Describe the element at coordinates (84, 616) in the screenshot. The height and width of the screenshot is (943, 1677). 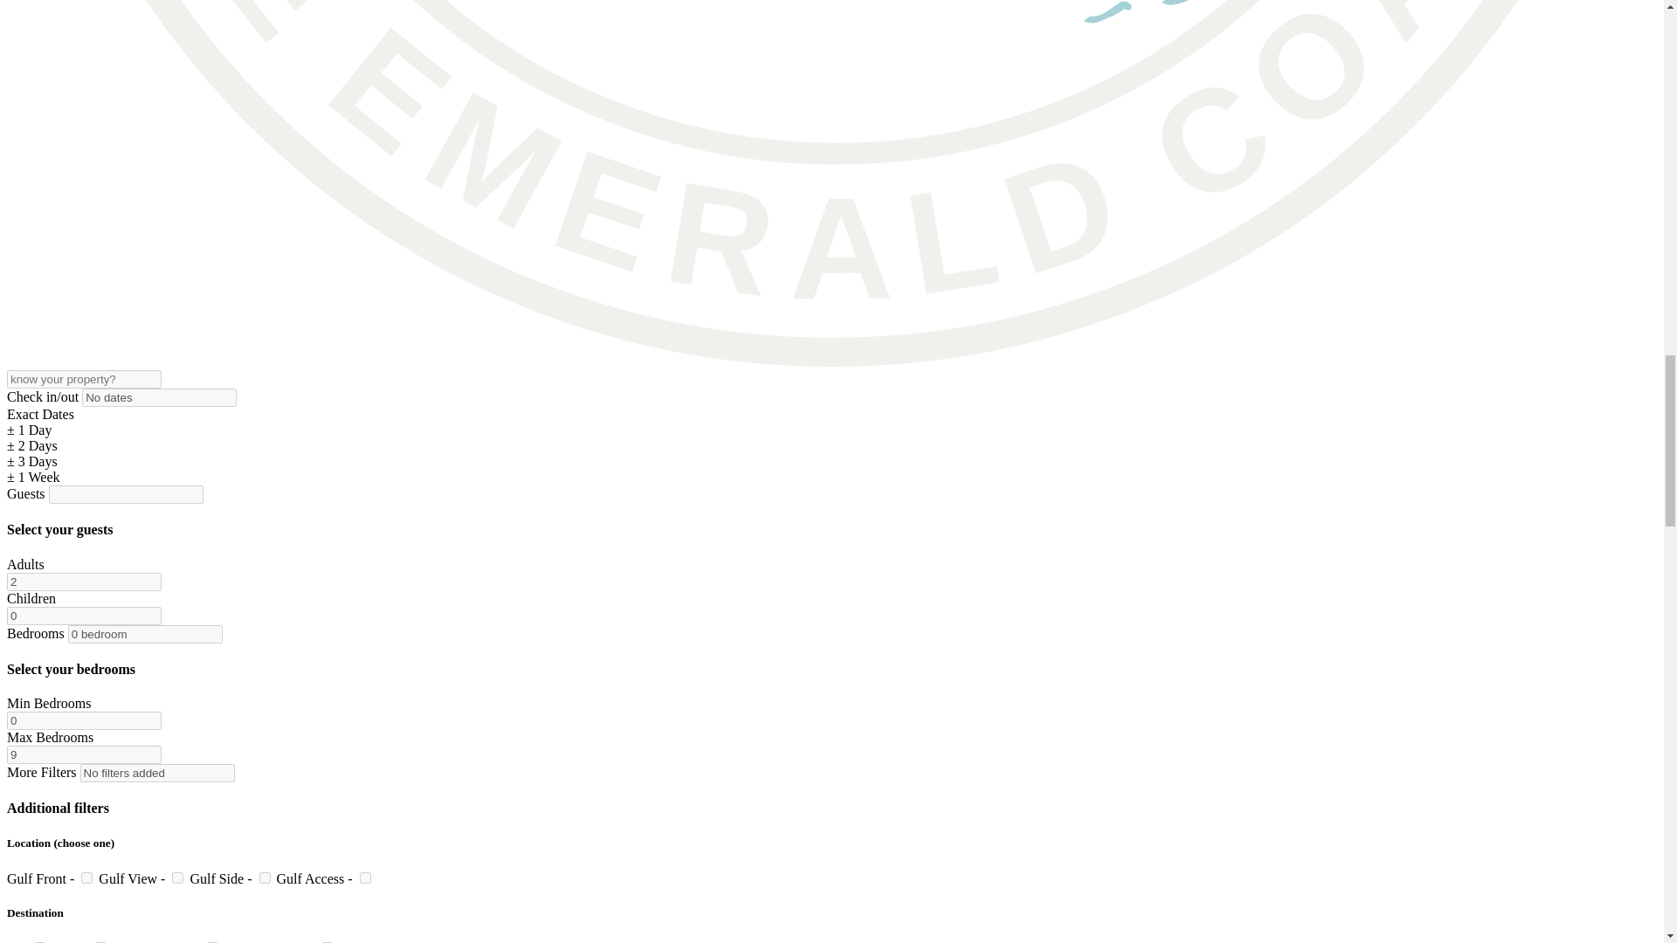
I see `0` at that location.